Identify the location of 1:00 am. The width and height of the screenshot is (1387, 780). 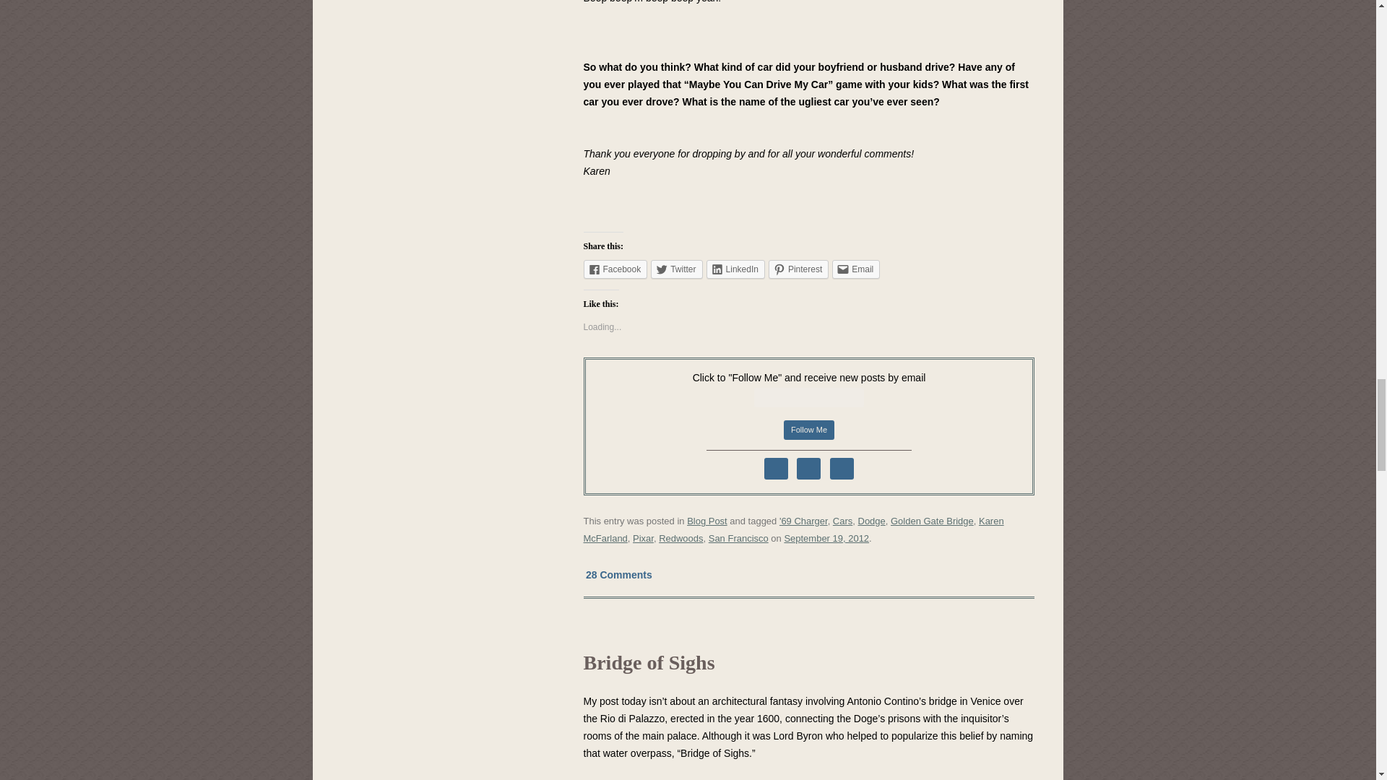
(826, 537).